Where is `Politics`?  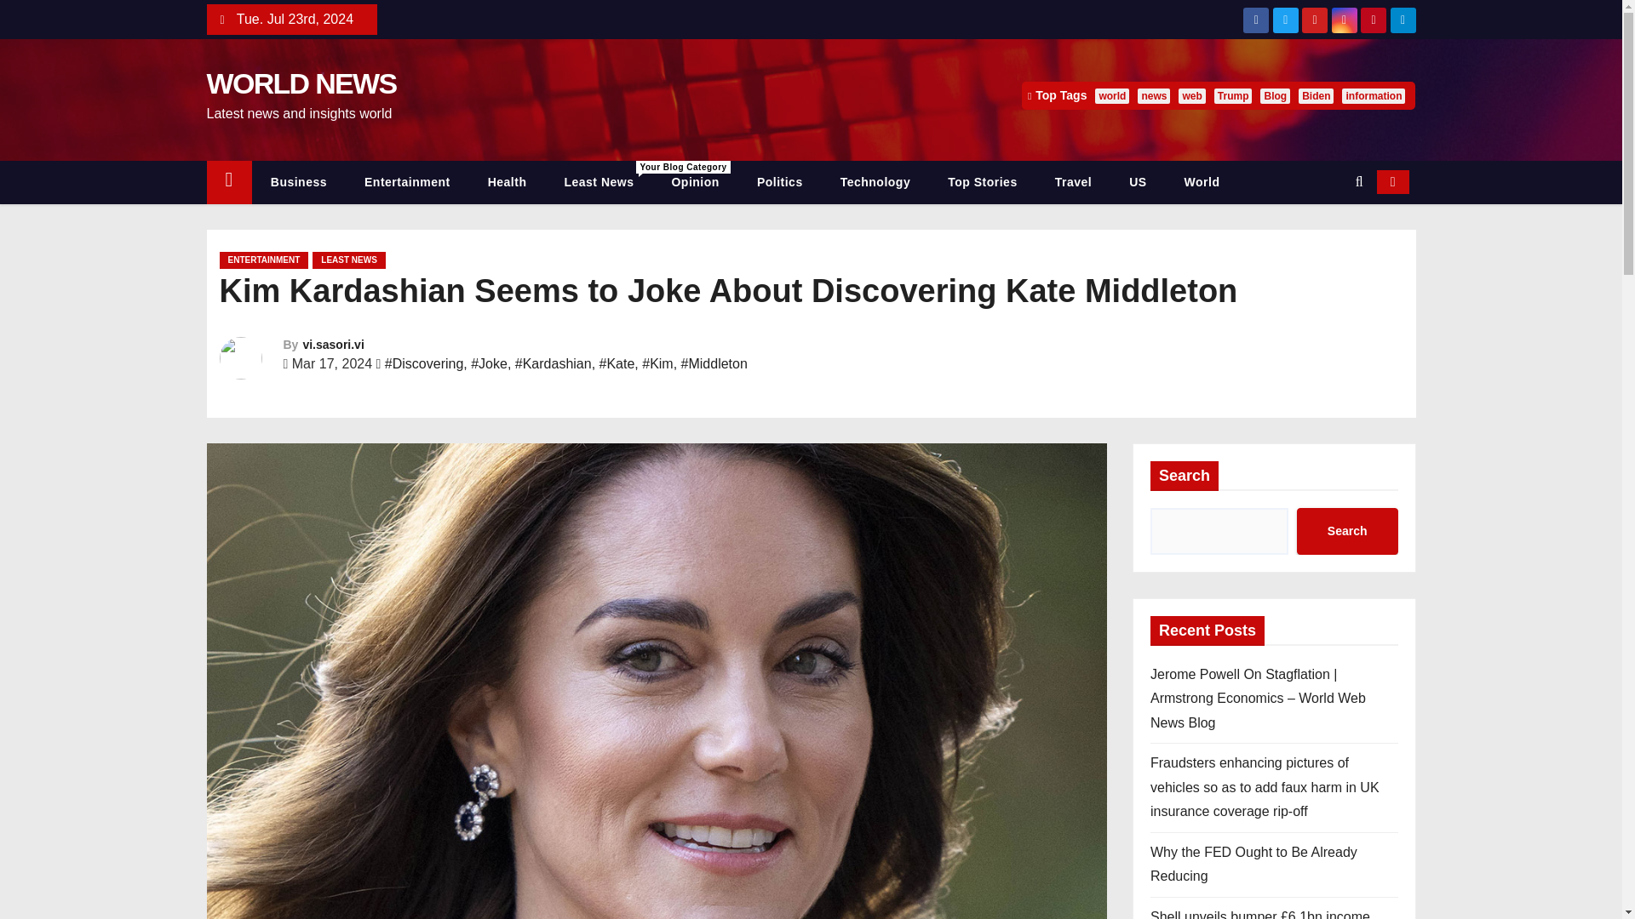 Politics is located at coordinates (780, 182).